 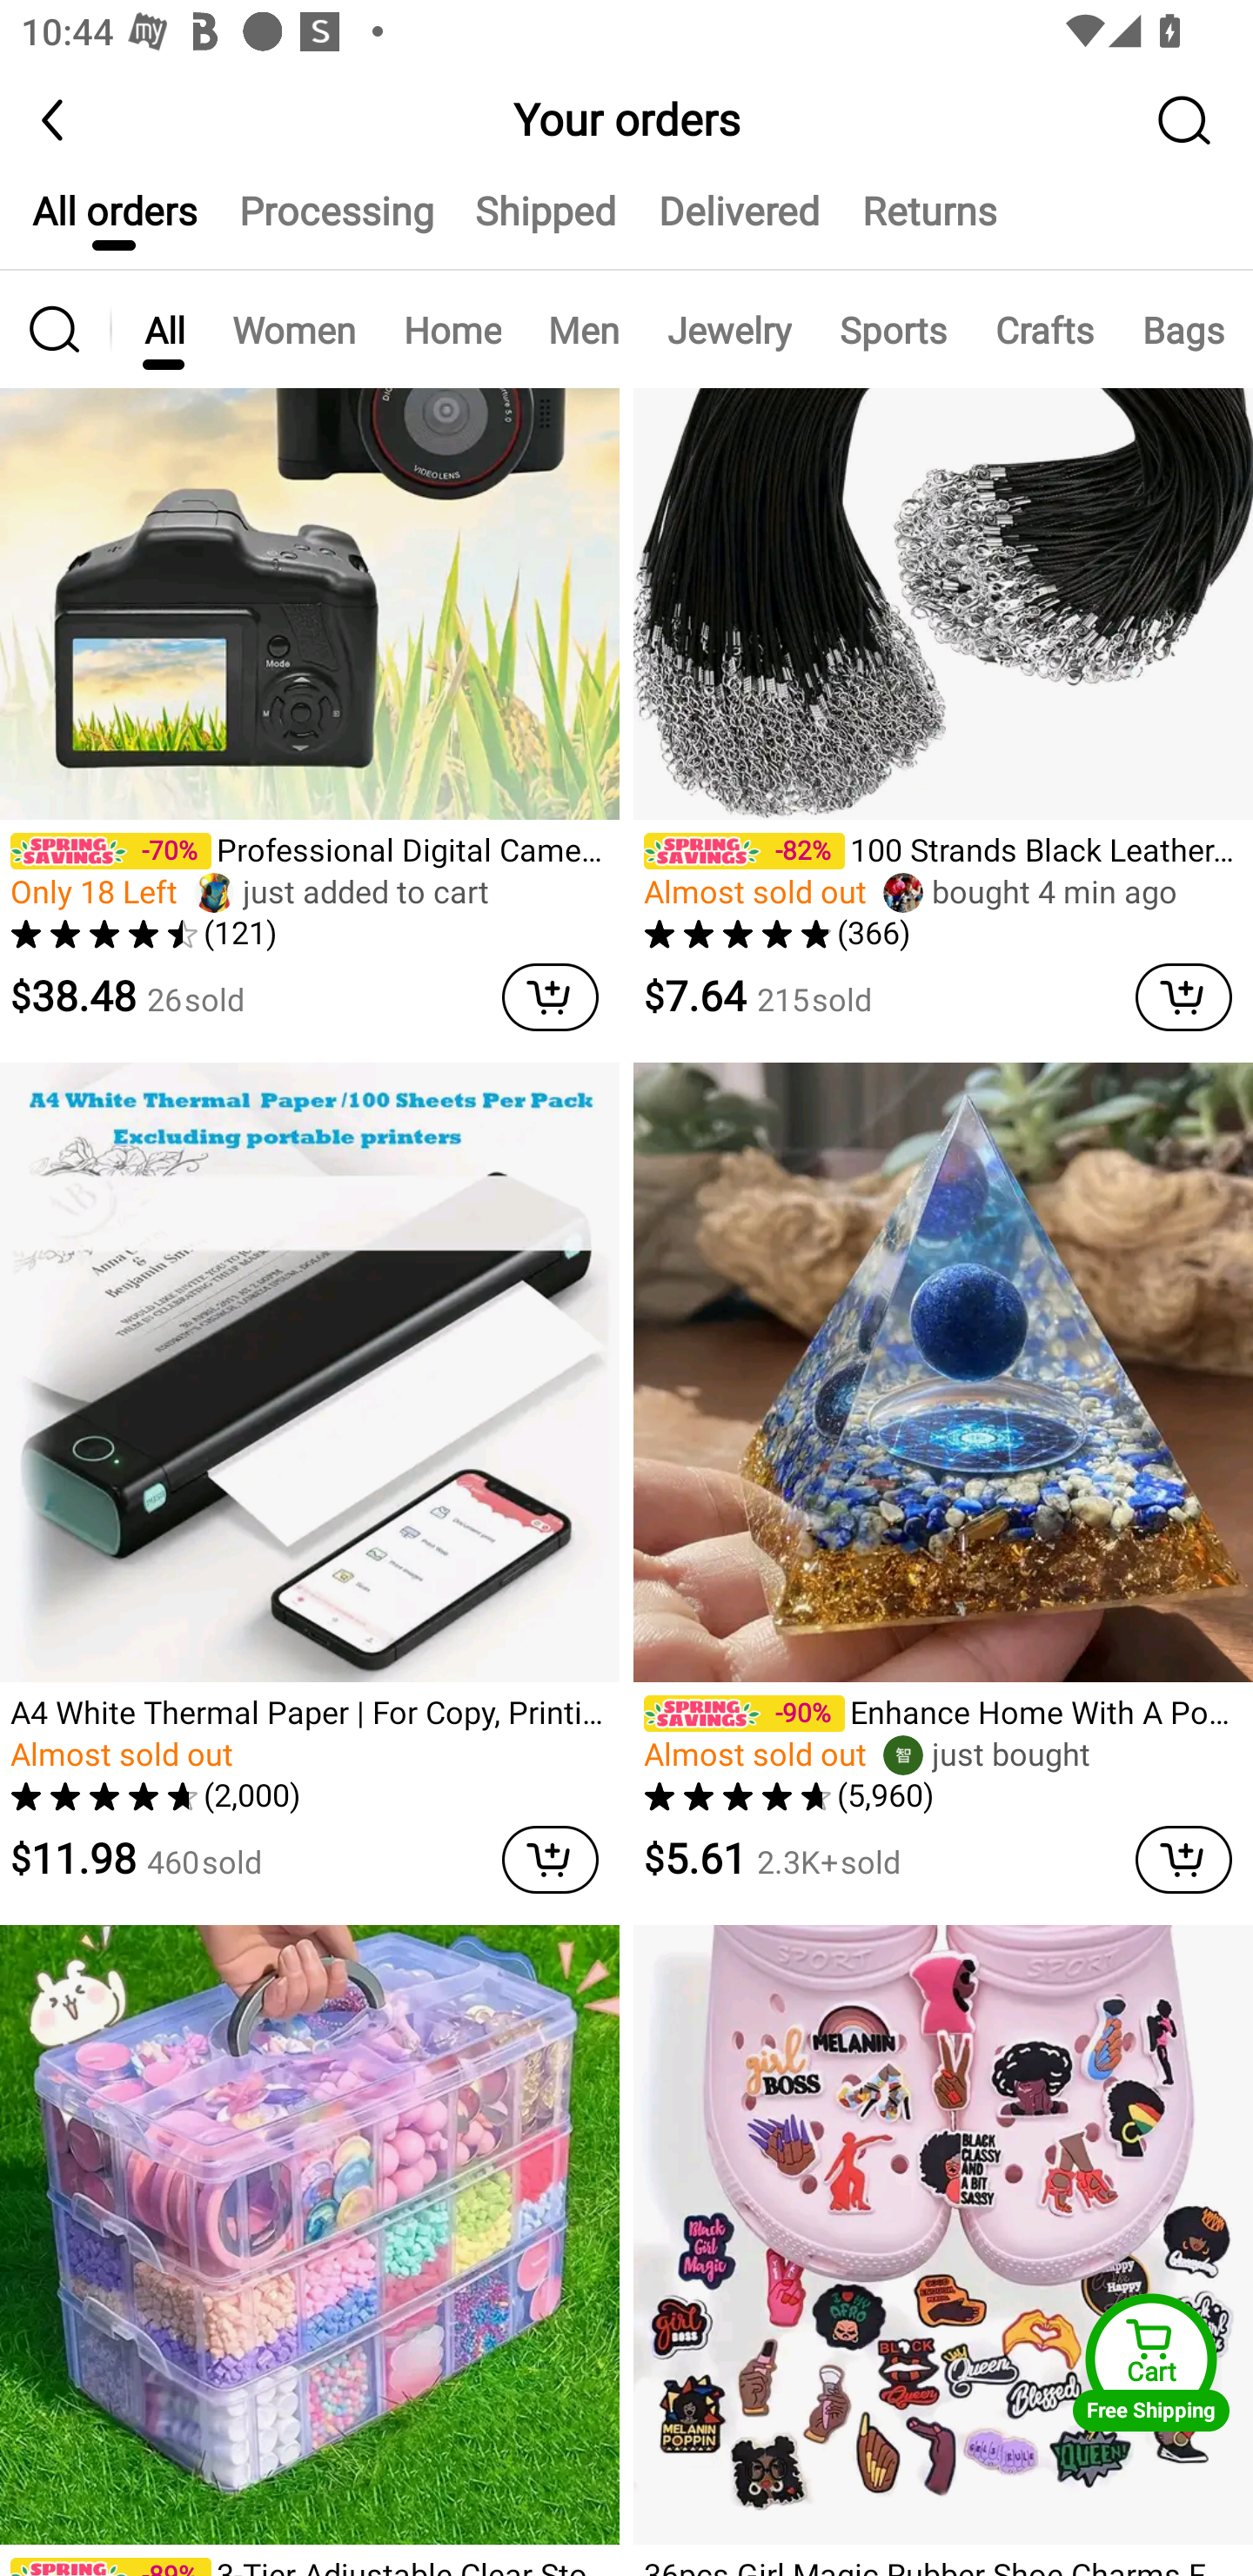 What do you see at coordinates (67, 119) in the screenshot?
I see `back` at bounding box center [67, 119].